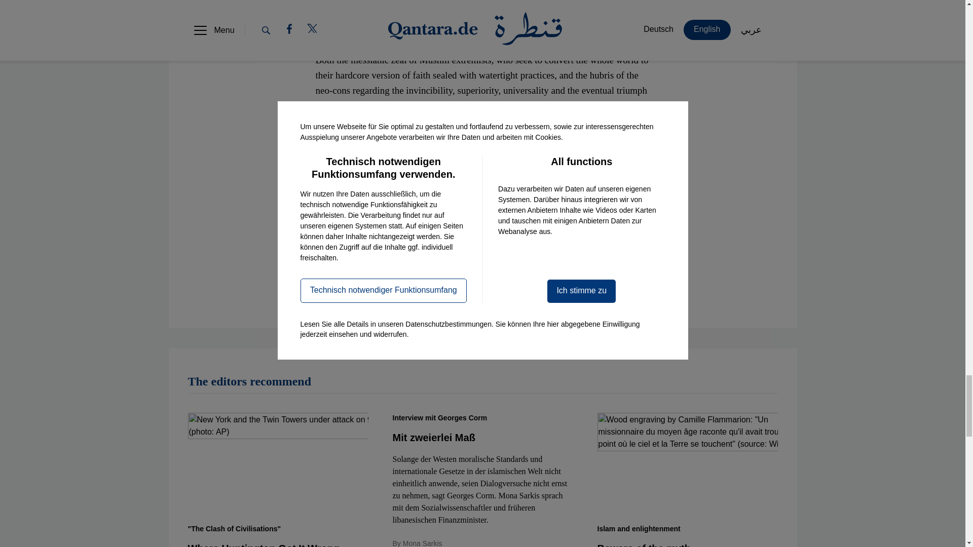 The image size is (973, 547). Describe the element at coordinates (330, 287) in the screenshot. I see `Copy link of content` at that location.